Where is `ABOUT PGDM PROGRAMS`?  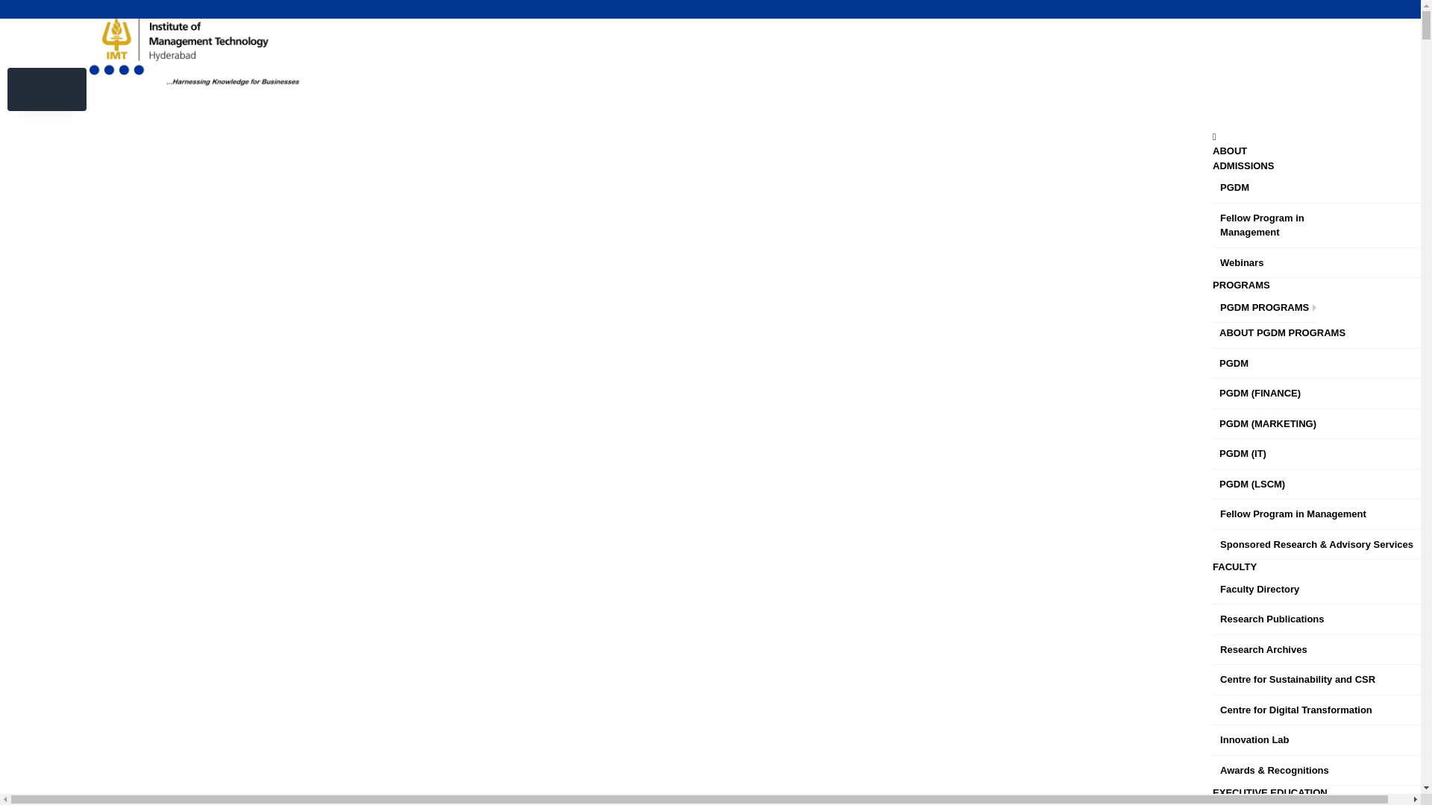 ABOUT PGDM PROGRAMS is located at coordinates (1316, 332).